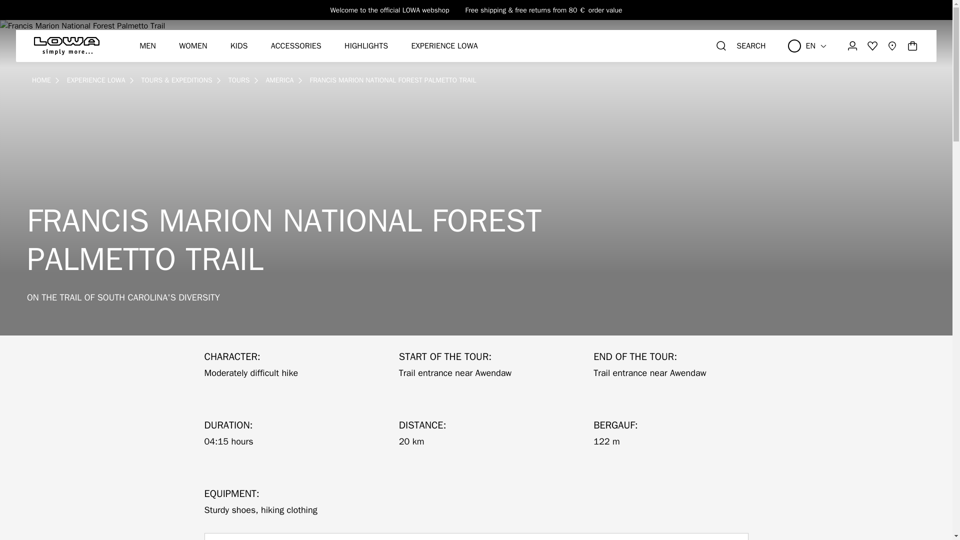 The image size is (960, 540). Describe the element at coordinates (296, 46) in the screenshot. I see `ACCESSORIES` at that location.